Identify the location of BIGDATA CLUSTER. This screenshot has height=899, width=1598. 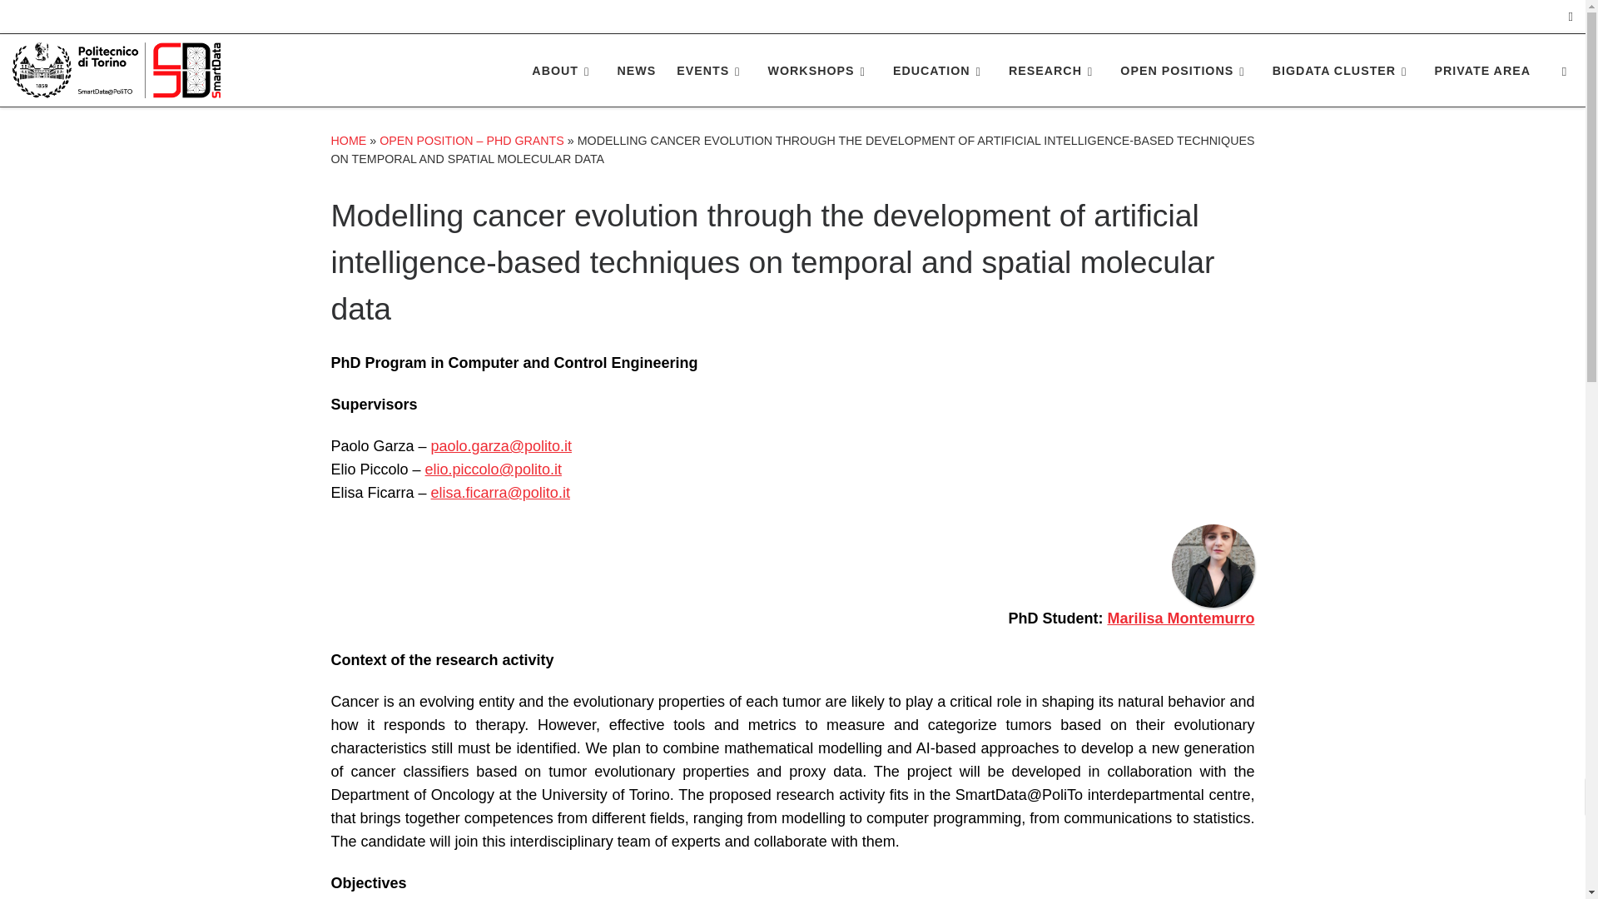
(1342, 70).